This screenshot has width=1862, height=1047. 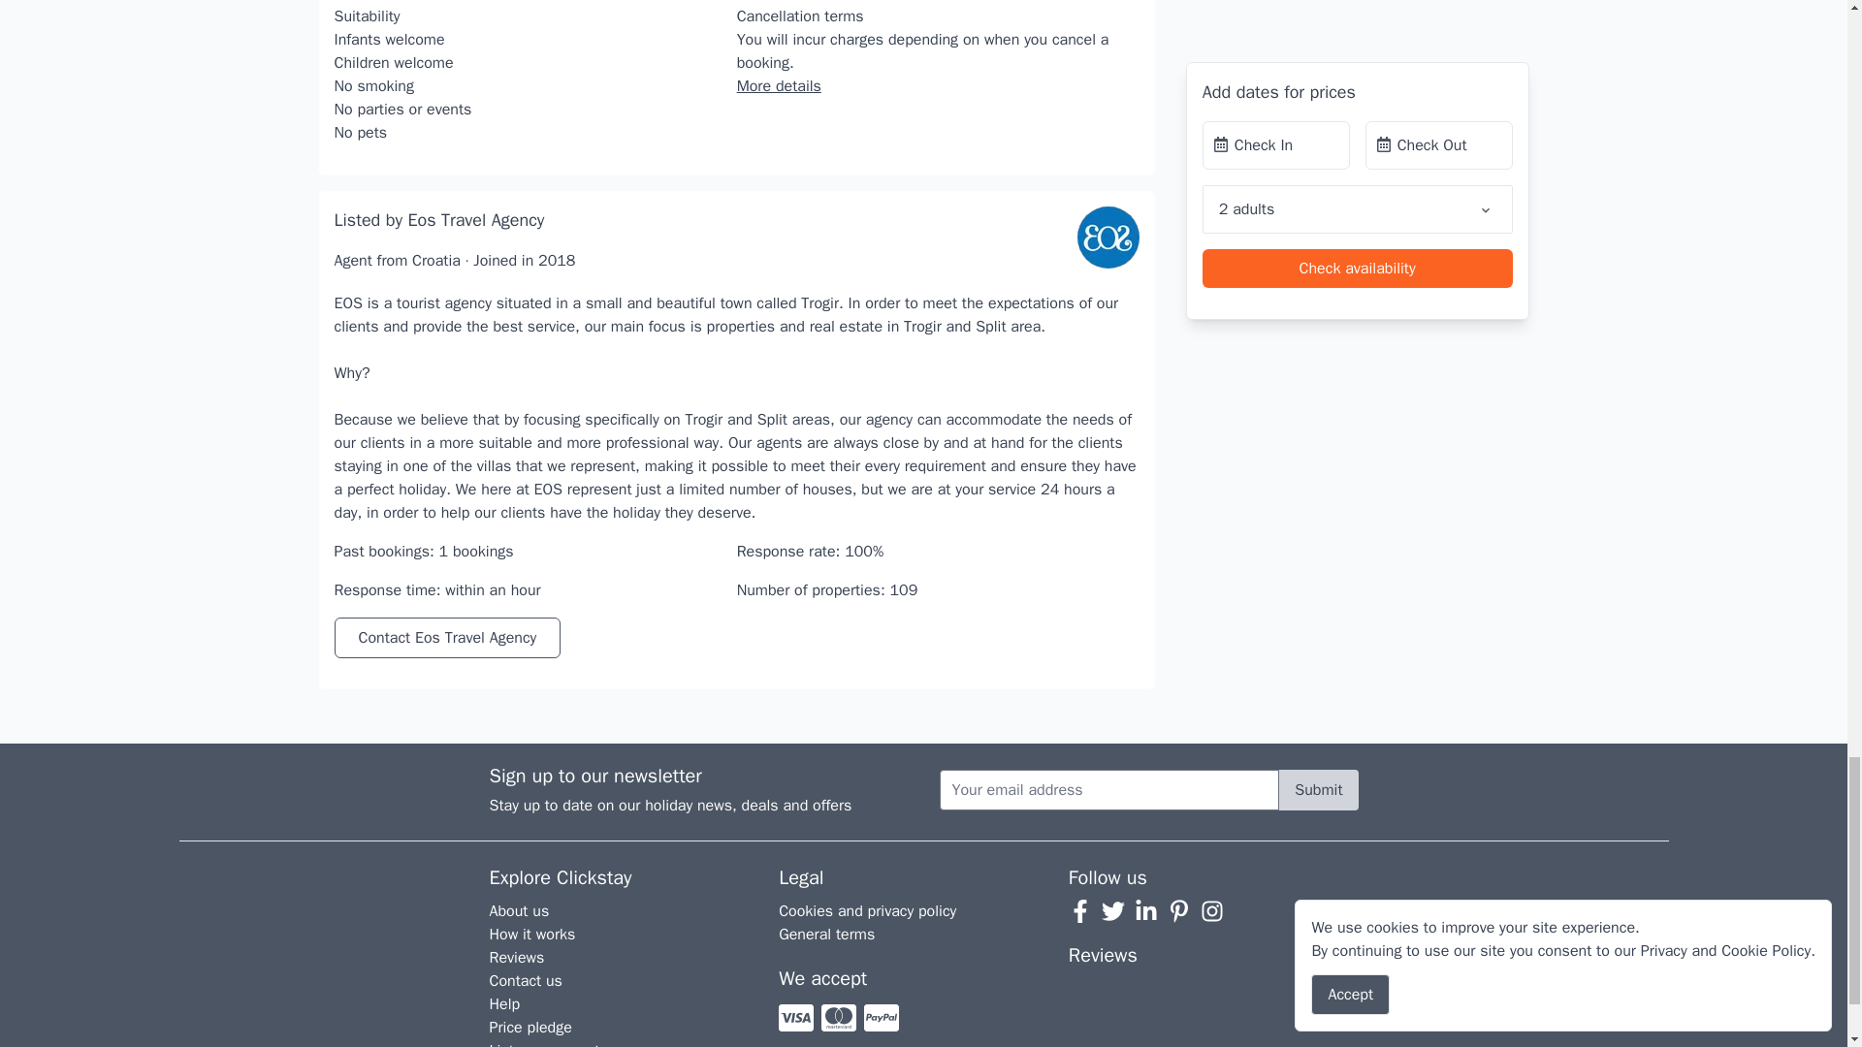 I want to click on Cookies and privacy policy, so click(x=867, y=911).